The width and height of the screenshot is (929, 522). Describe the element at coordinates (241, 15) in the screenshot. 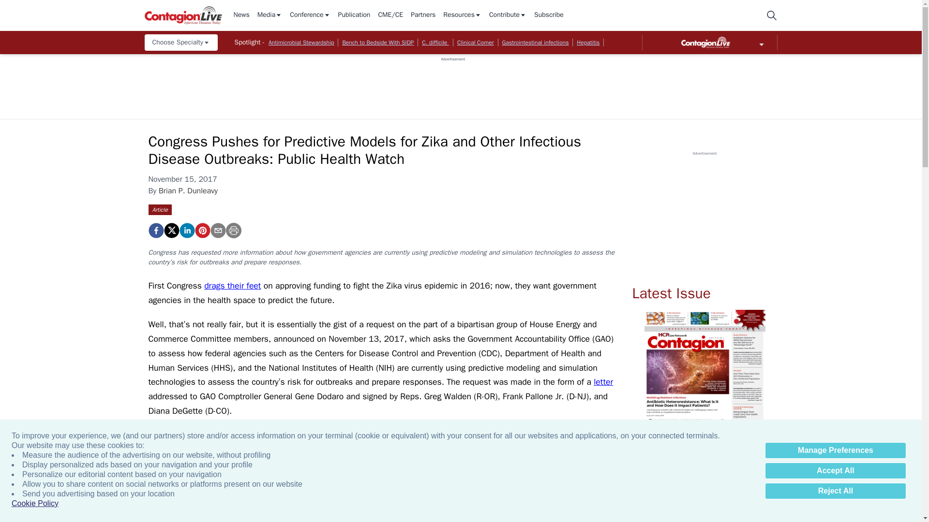

I see `News` at that location.